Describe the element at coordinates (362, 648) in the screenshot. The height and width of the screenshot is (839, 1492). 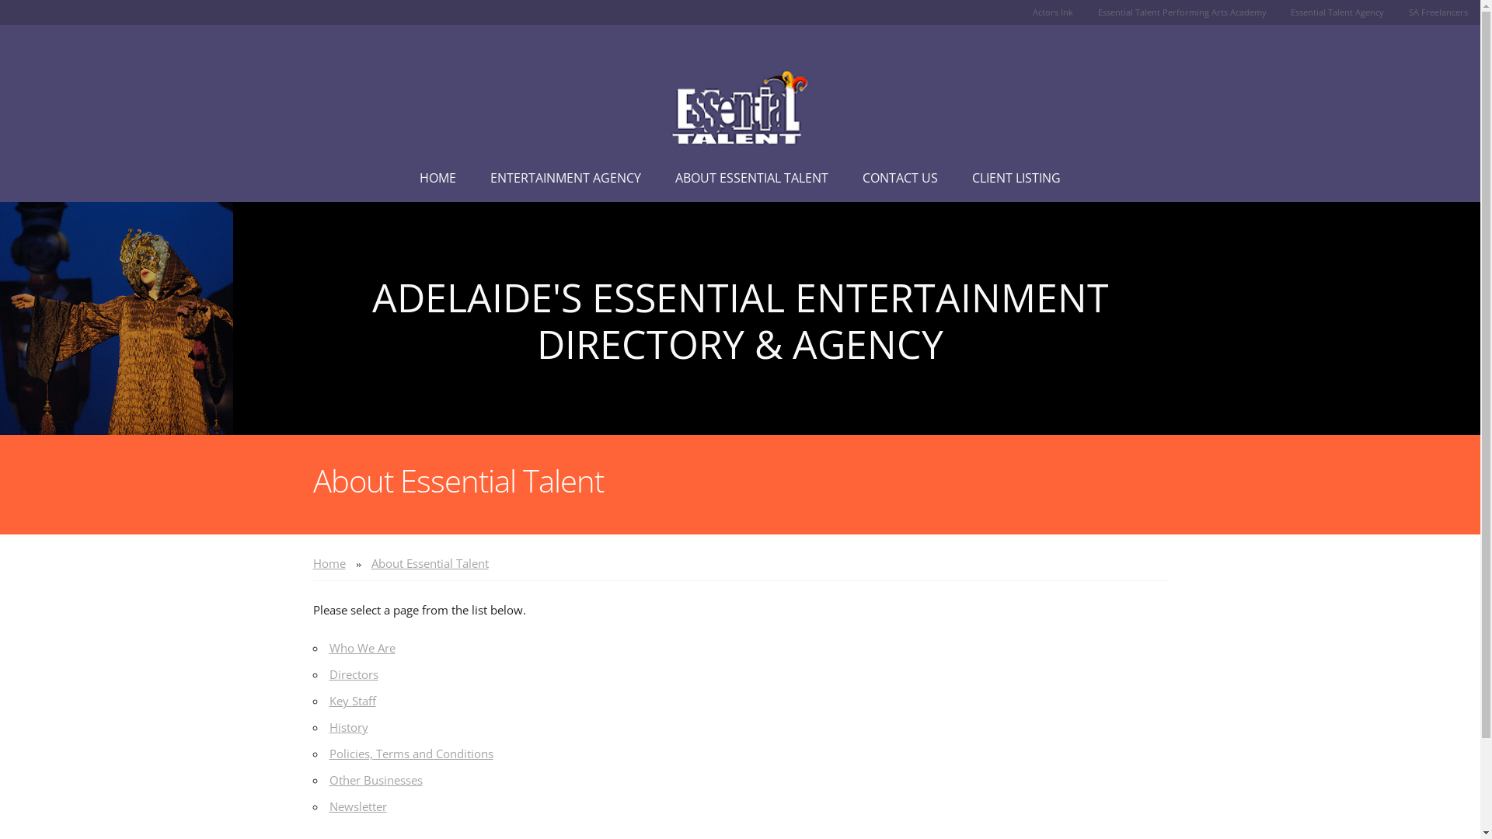
I see `Who We Are` at that location.